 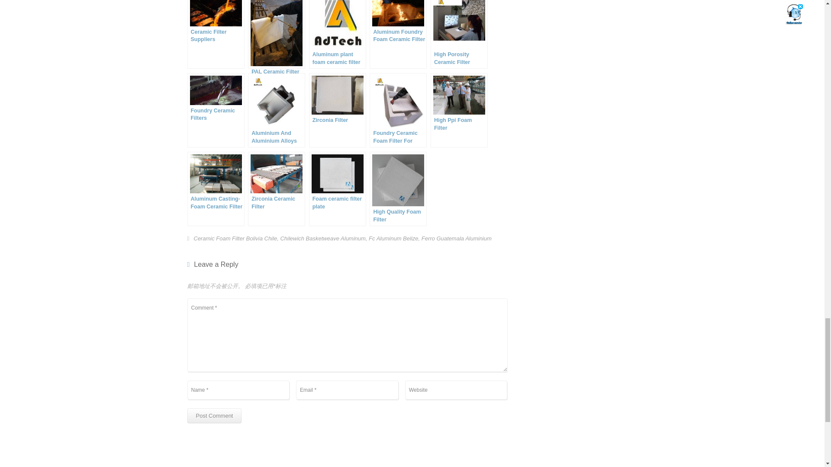 What do you see at coordinates (456, 239) in the screenshot?
I see `Ferro Guatemala Aluminium` at bounding box center [456, 239].